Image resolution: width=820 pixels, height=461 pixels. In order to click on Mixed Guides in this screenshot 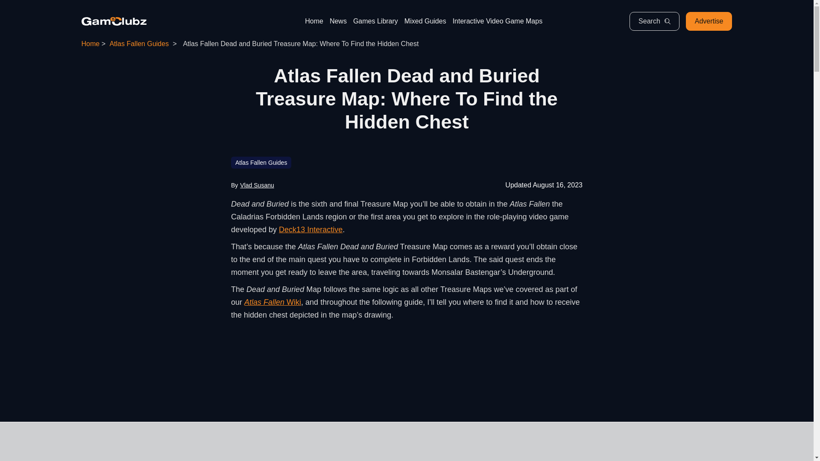, I will do `click(425, 21)`.